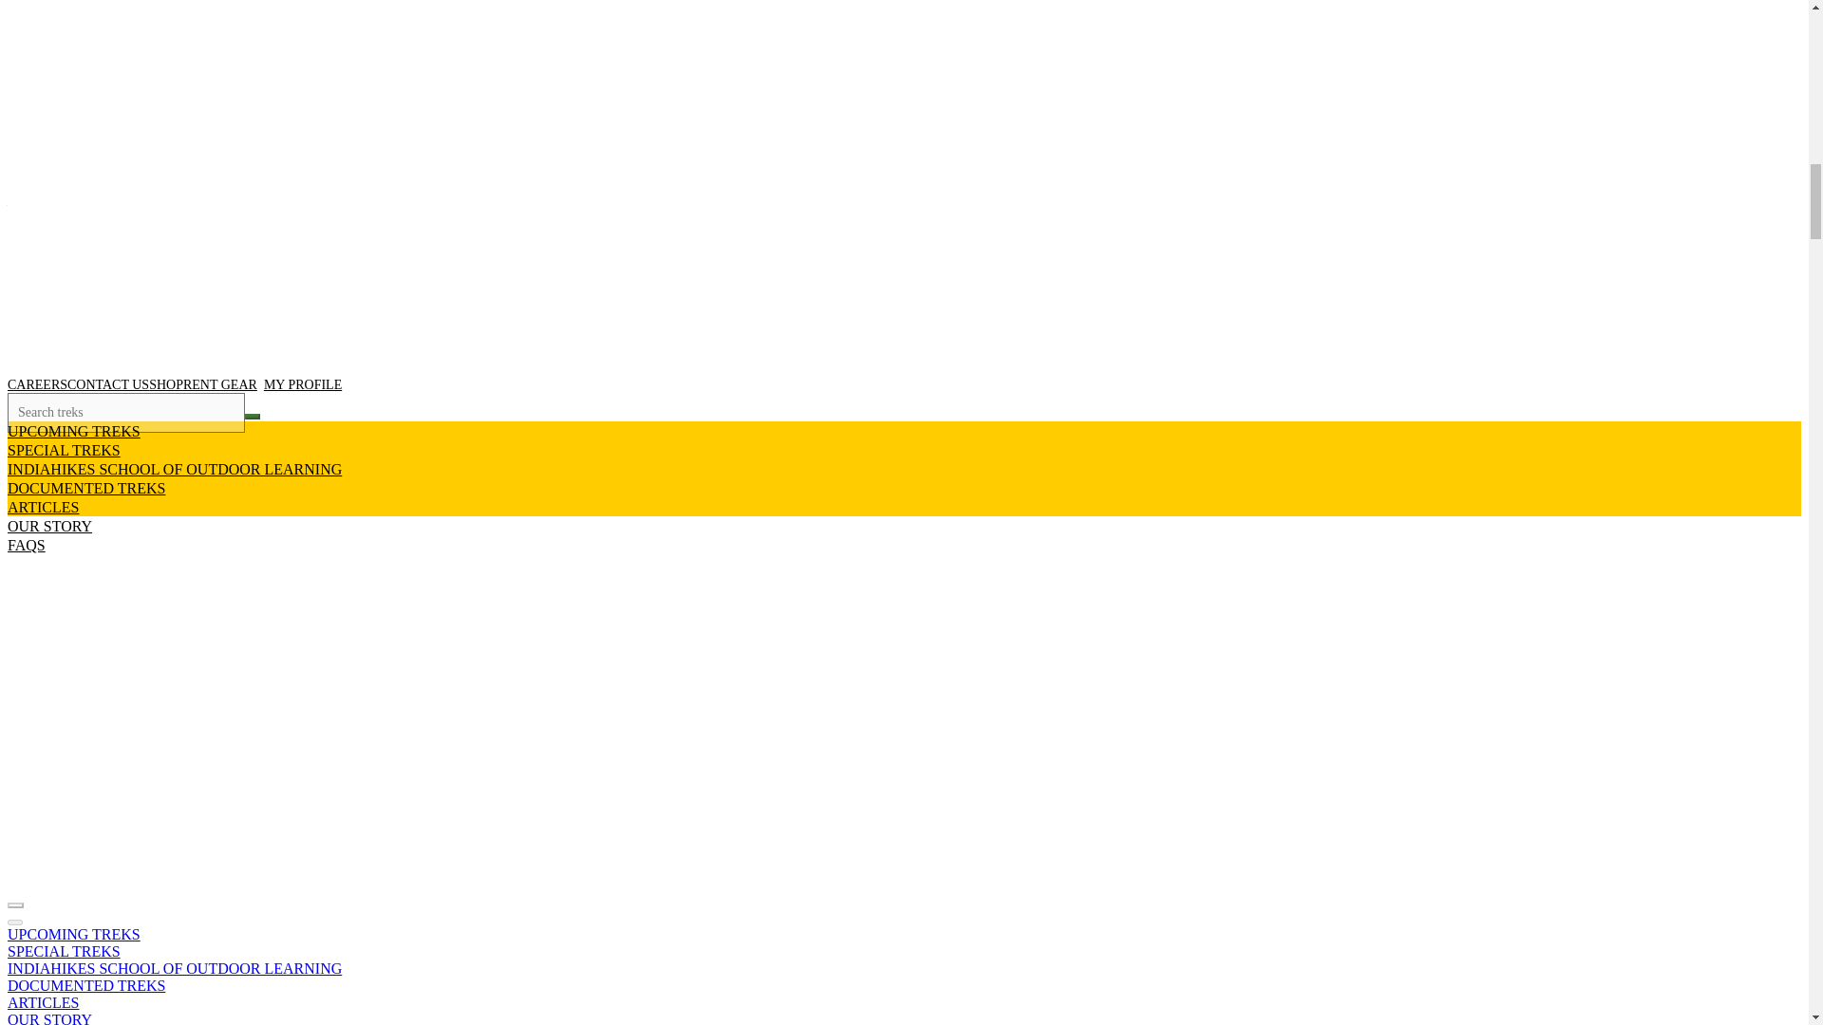 The height and width of the screenshot is (1025, 1823). Describe the element at coordinates (57, 419) in the screenshot. I see `Aditya Bodke` at that location.